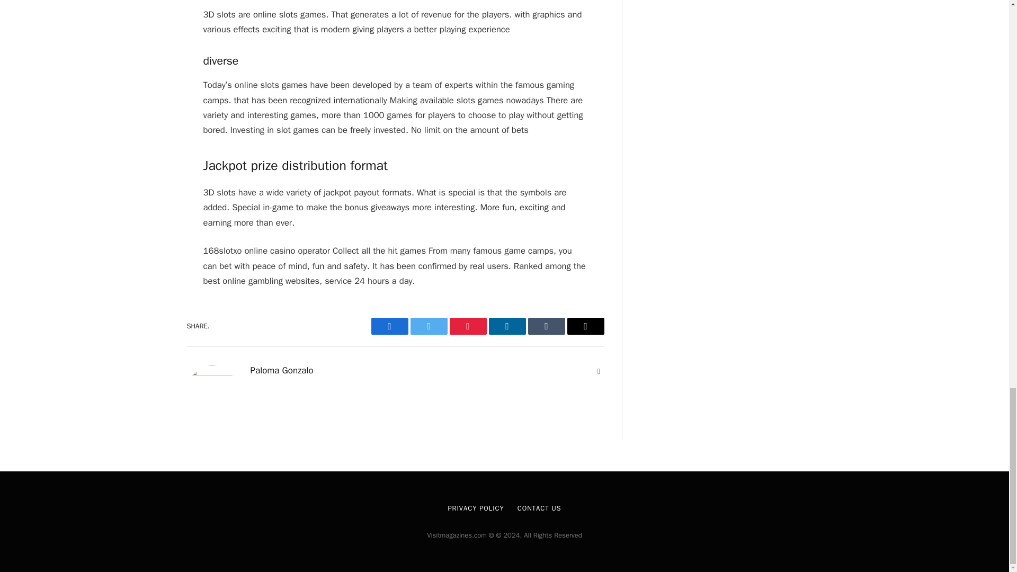  I want to click on Facebook, so click(389, 326).